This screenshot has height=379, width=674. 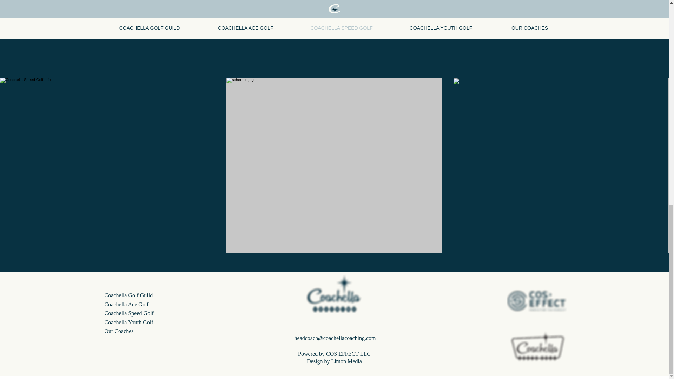 I want to click on Coachella Ace Golf, so click(x=126, y=304).